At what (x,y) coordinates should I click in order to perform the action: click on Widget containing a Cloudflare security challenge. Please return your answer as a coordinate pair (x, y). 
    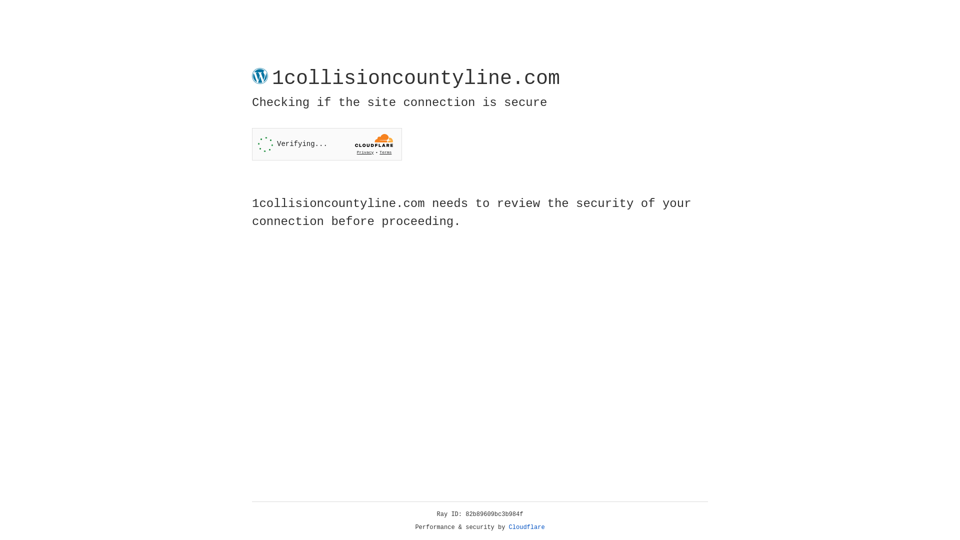
    Looking at the image, I should click on (327, 144).